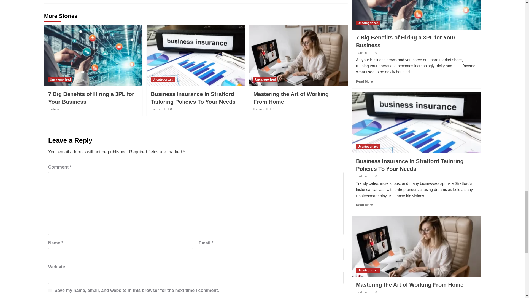  Describe the element at coordinates (55, 109) in the screenshot. I see `admin` at that location.